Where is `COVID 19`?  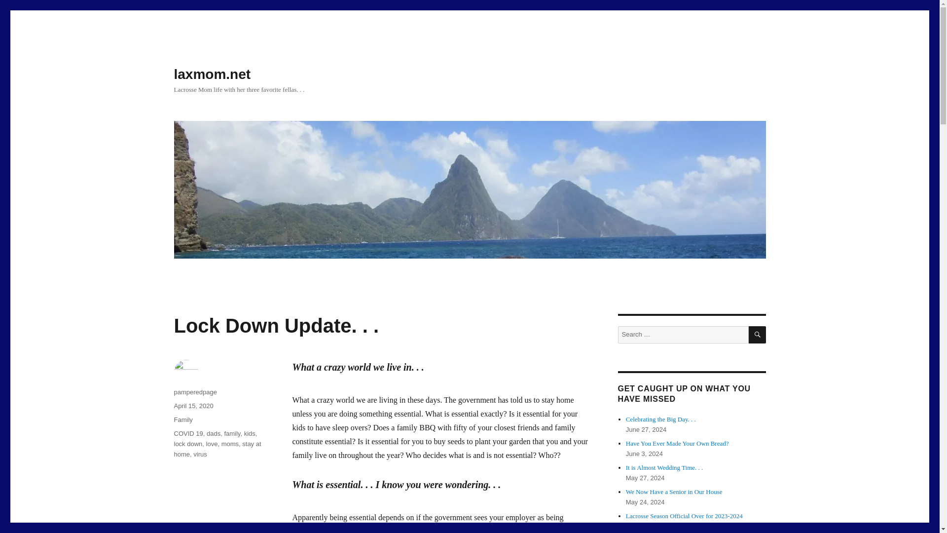 COVID 19 is located at coordinates (187, 433).